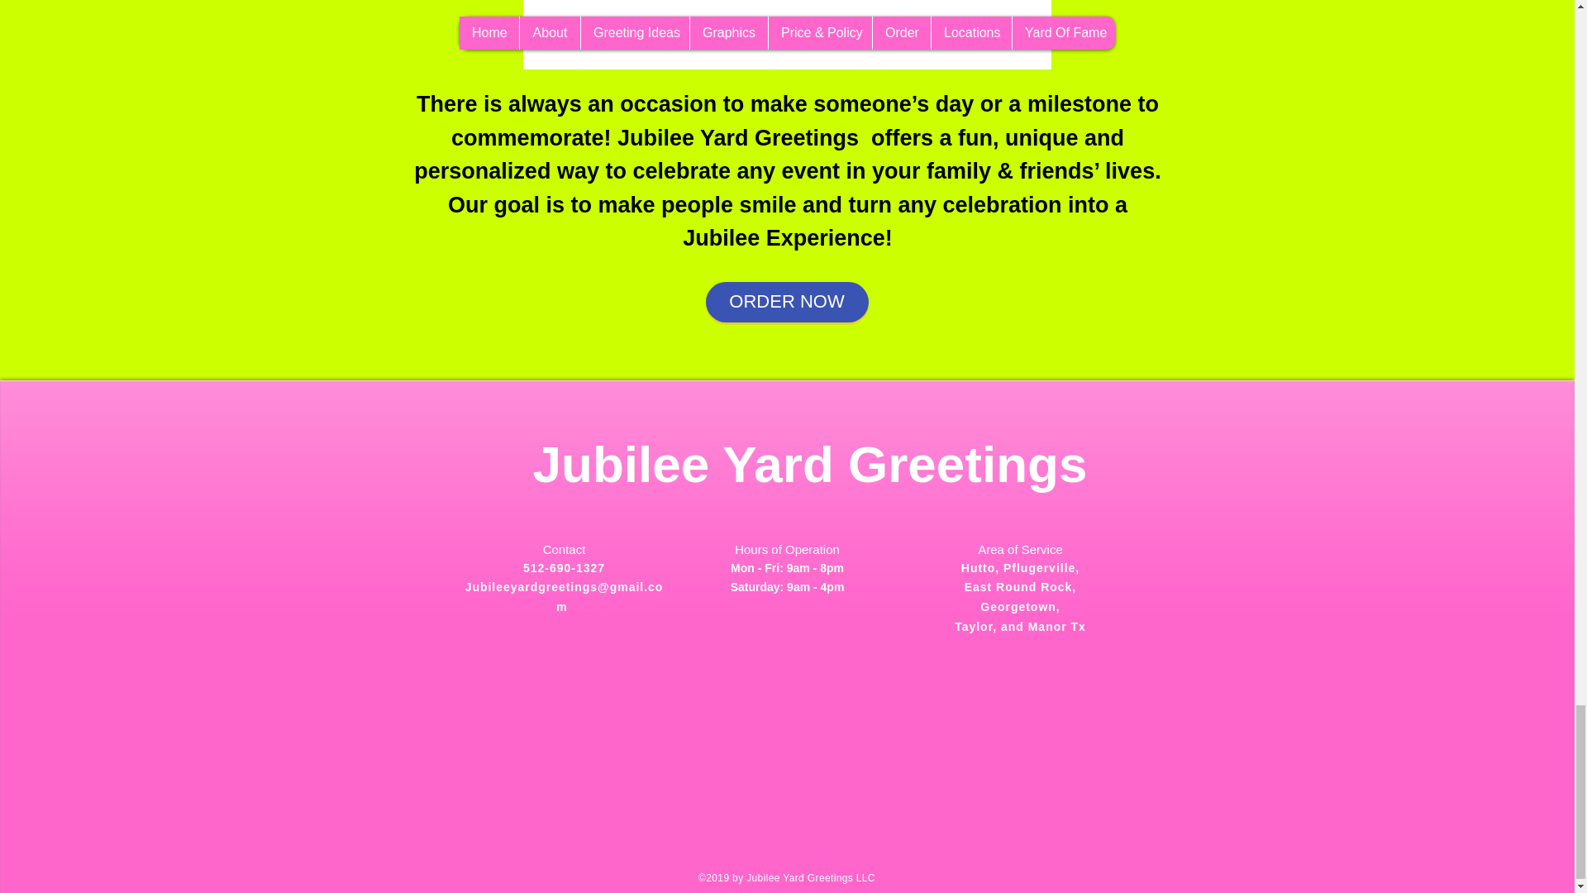 The image size is (1587, 893). Describe the element at coordinates (787, 302) in the screenshot. I see `ORDER NOW` at that location.